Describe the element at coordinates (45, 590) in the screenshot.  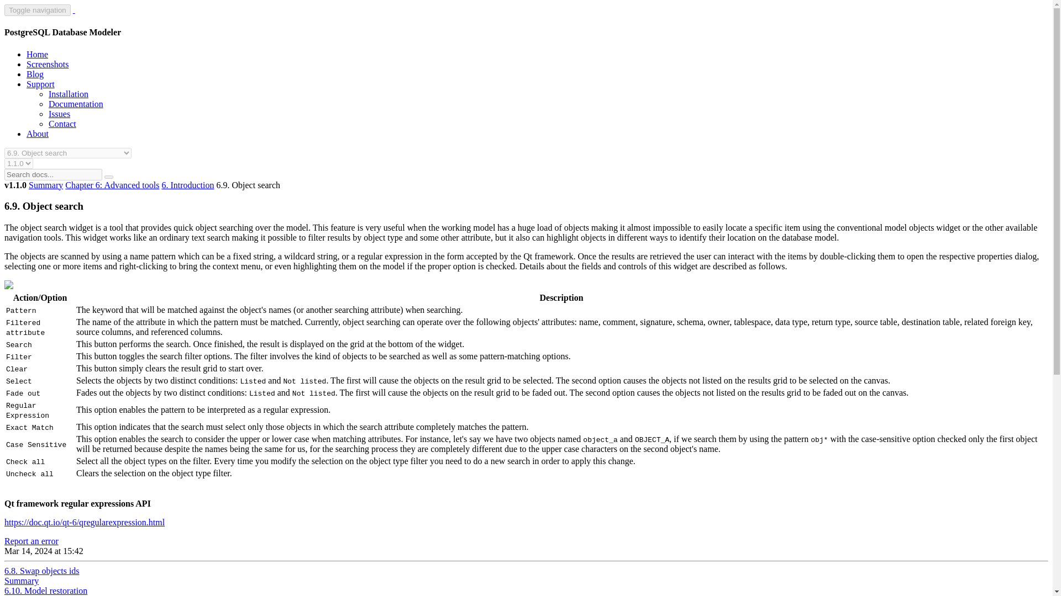
I see `6.10. Model restoration` at that location.